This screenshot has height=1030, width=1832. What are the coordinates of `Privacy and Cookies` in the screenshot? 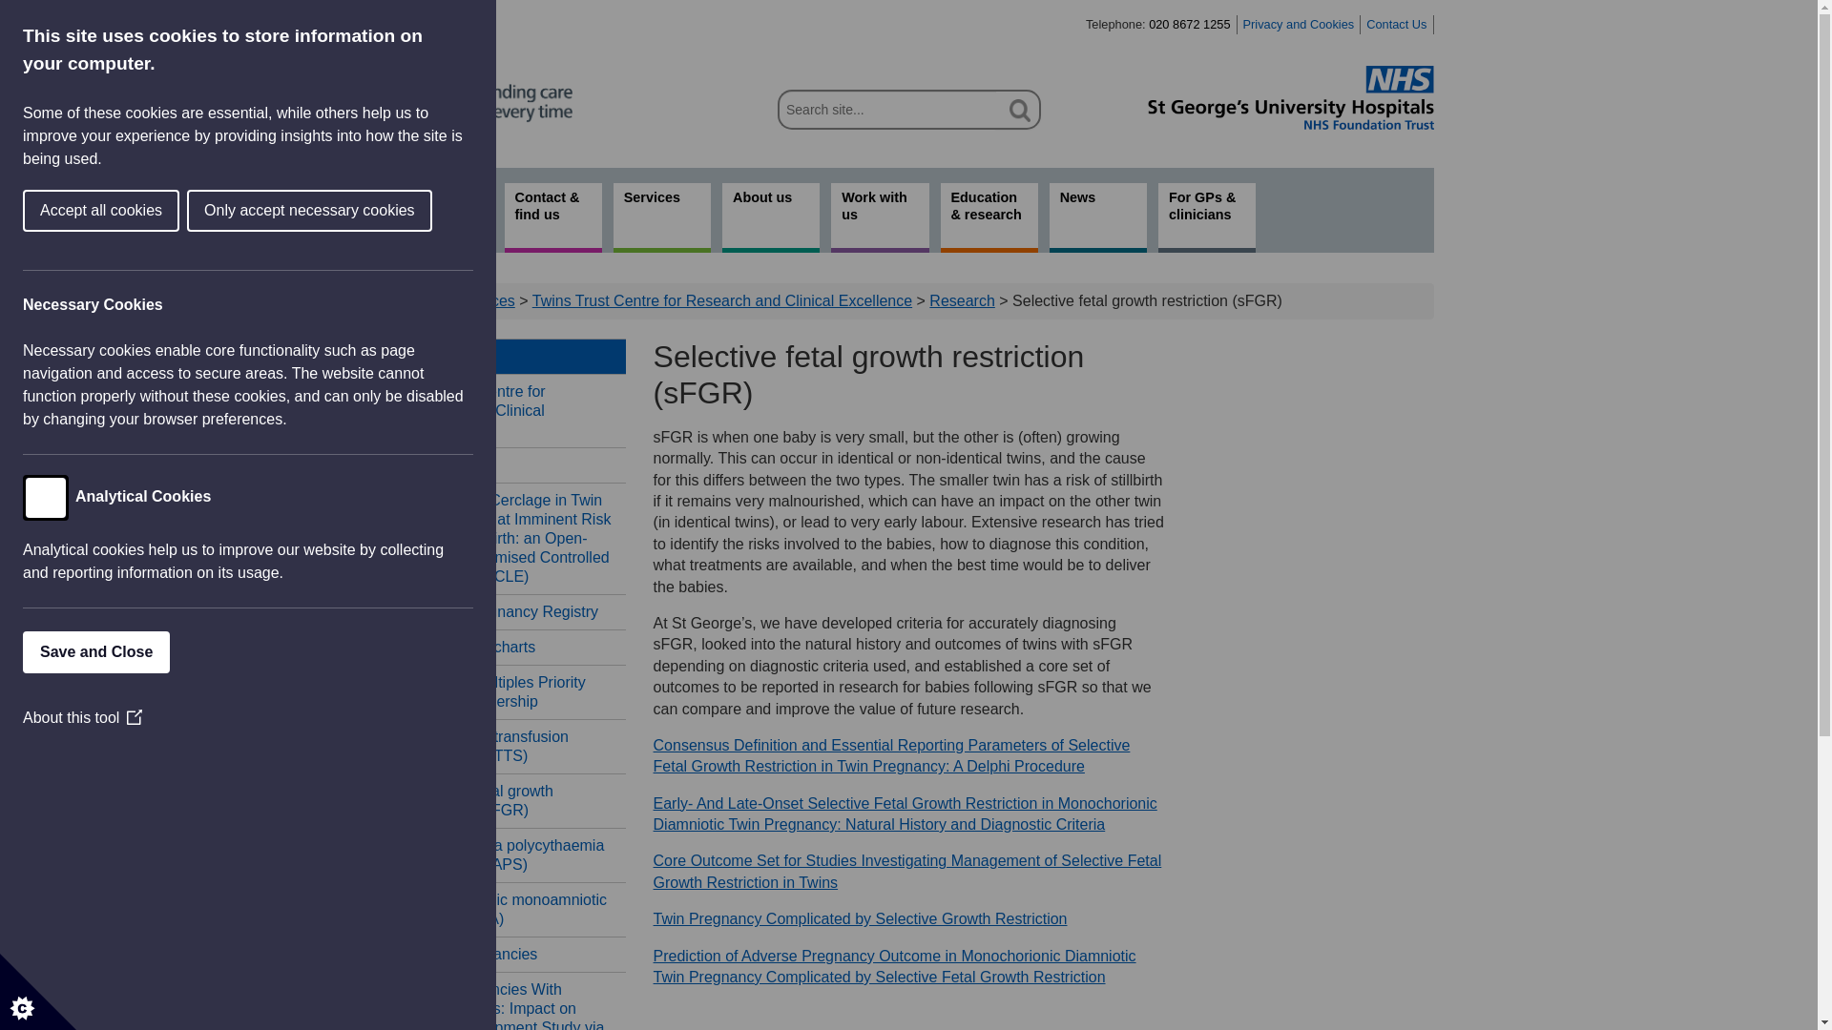 It's located at (1300, 25).